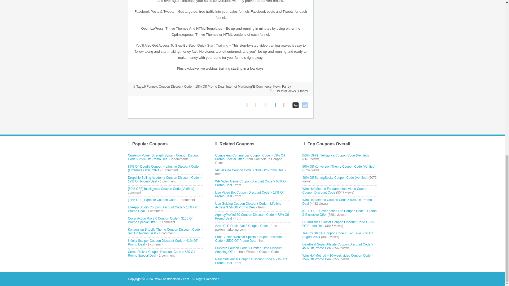 Image resolution: width=509 pixels, height=286 pixels. I want to click on Coupon Comments RSS, so click(258, 105).